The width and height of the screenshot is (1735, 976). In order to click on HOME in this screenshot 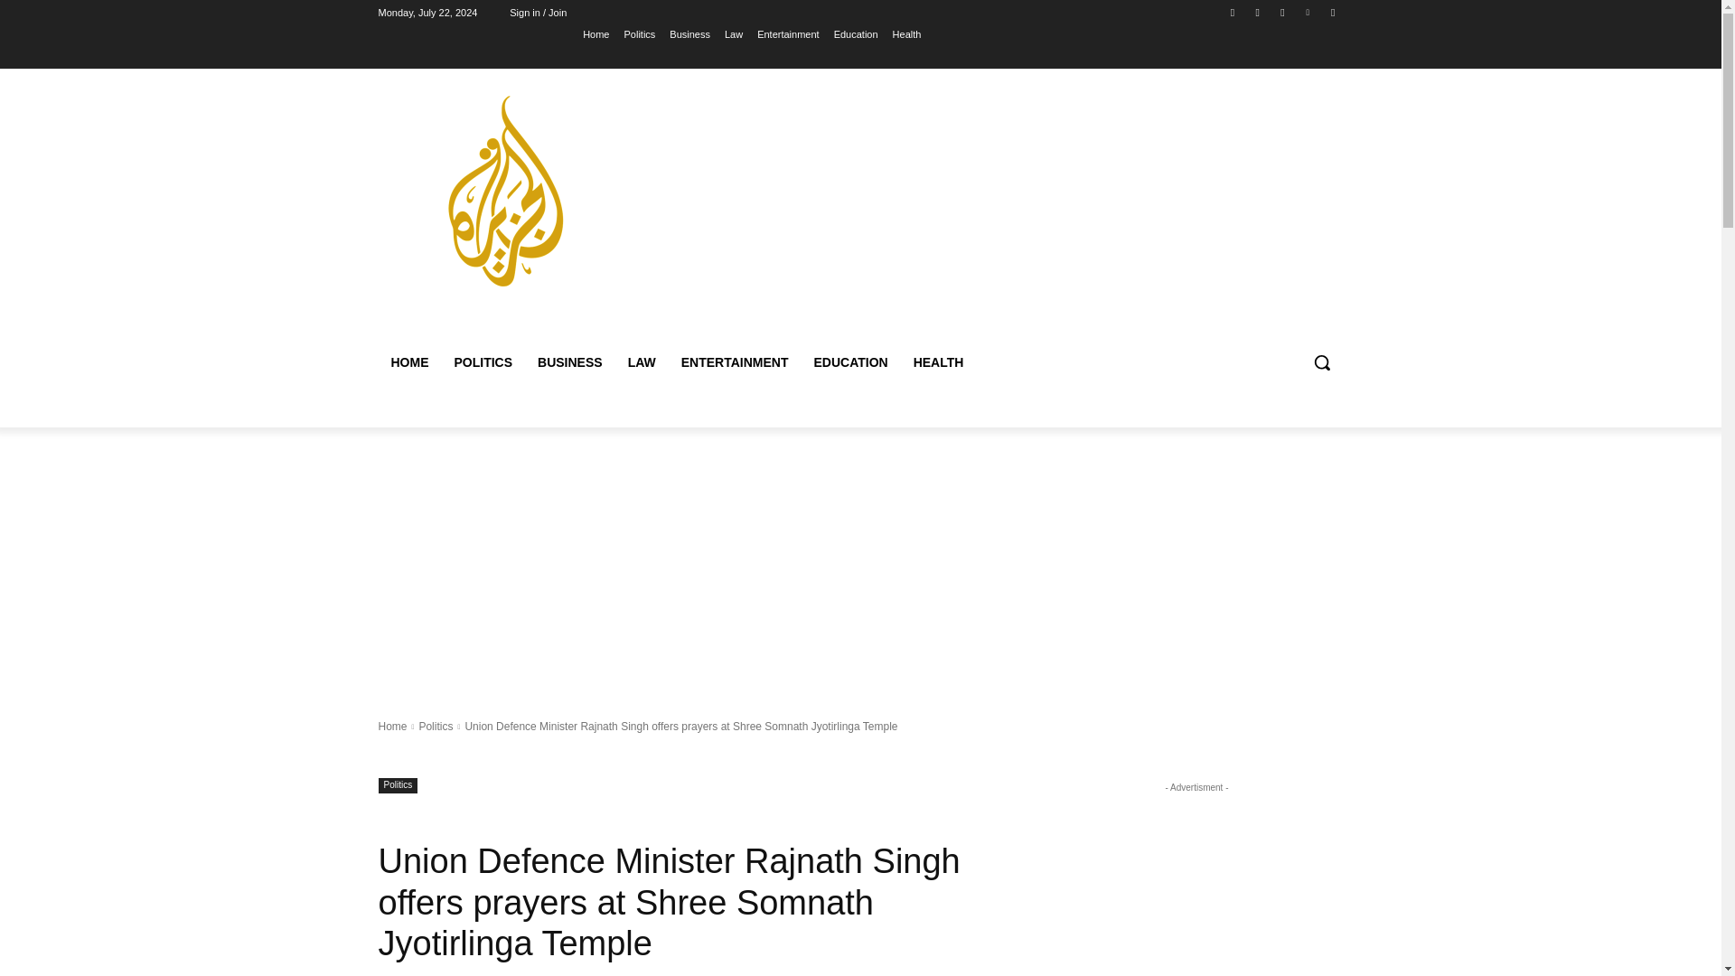, I will do `click(408, 361)`.